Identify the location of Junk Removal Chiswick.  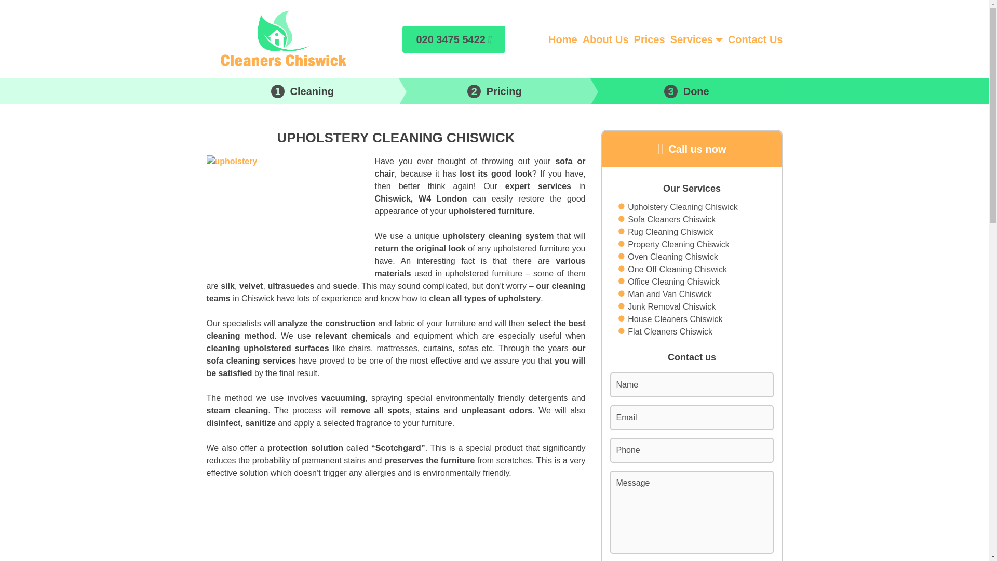
(672, 306).